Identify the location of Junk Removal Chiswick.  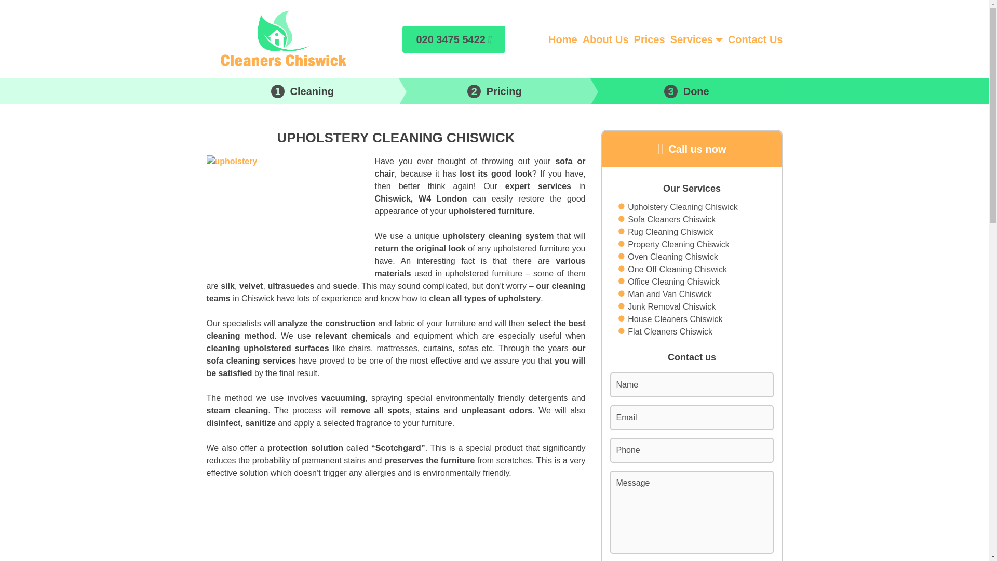
(672, 306).